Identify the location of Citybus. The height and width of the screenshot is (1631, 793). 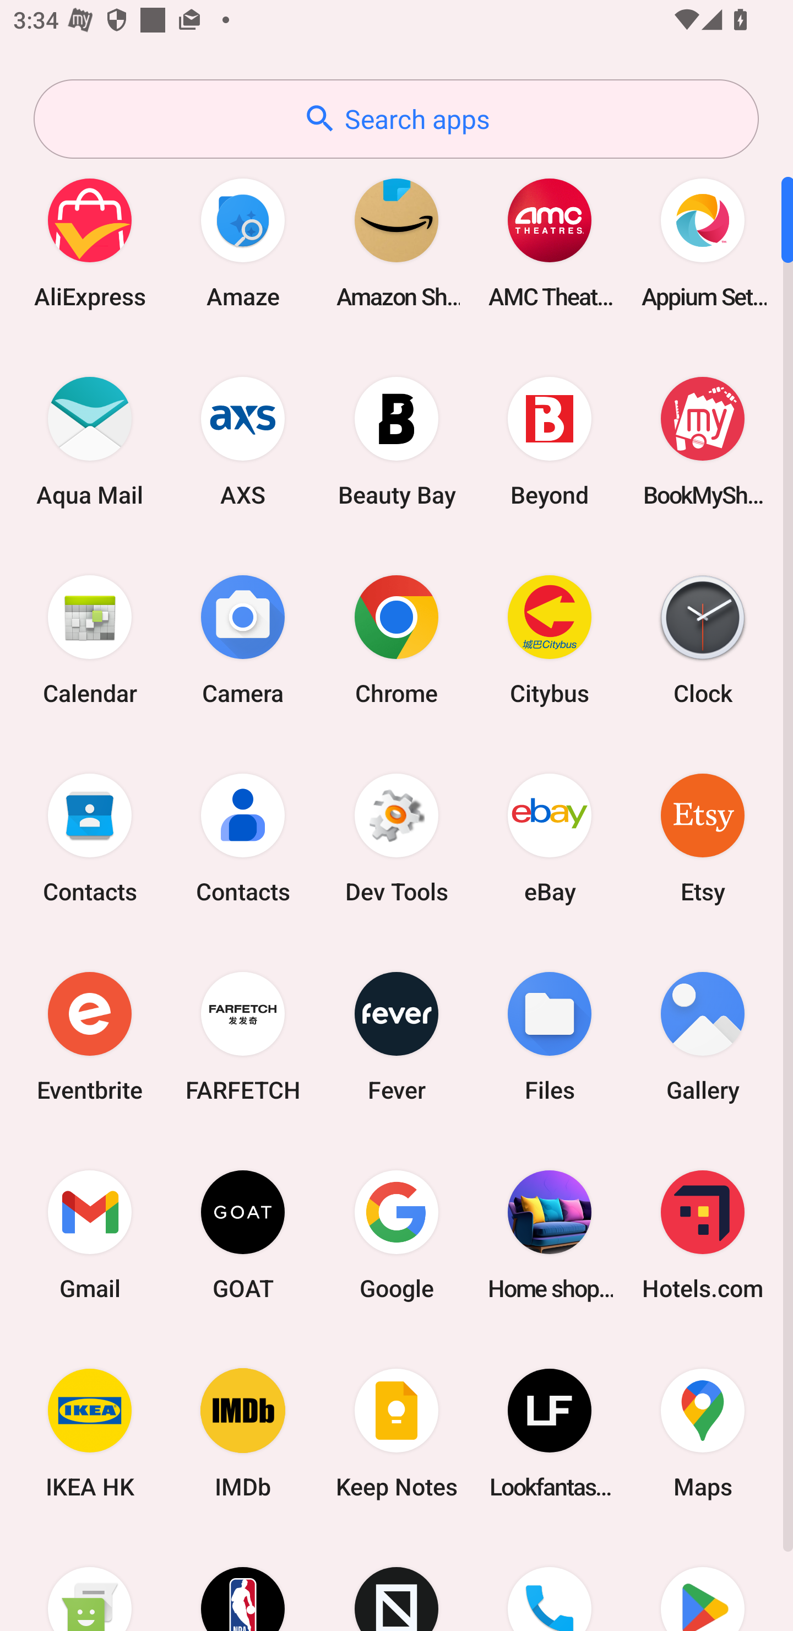
(550, 639).